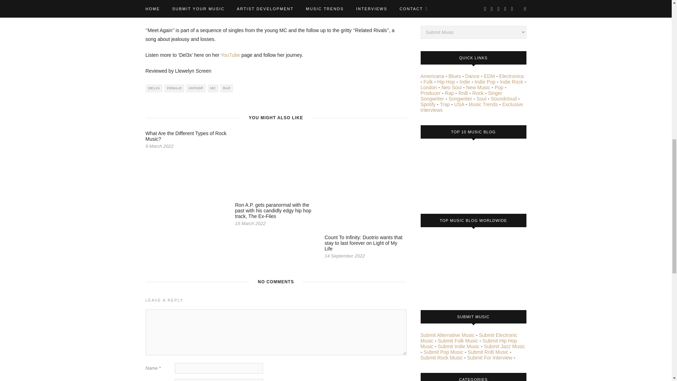 The width and height of the screenshot is (677, 381). What do you see at coordinates (447, 174) in the screenshot?
I see `Top 10 Music Blog` at bounding box center [447, 174].